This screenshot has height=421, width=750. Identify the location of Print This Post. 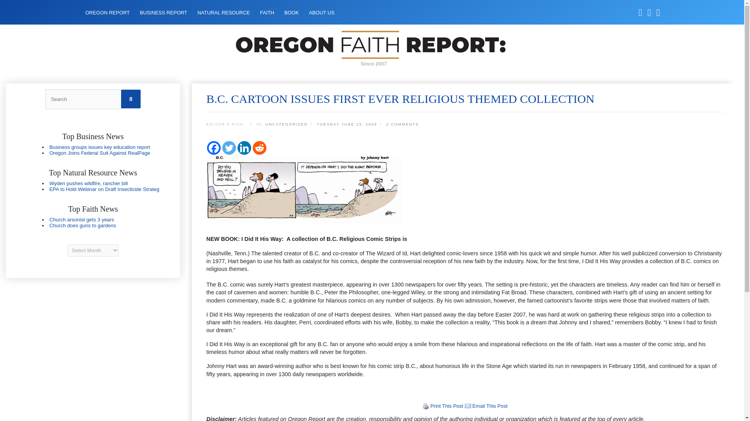
(426, 405).